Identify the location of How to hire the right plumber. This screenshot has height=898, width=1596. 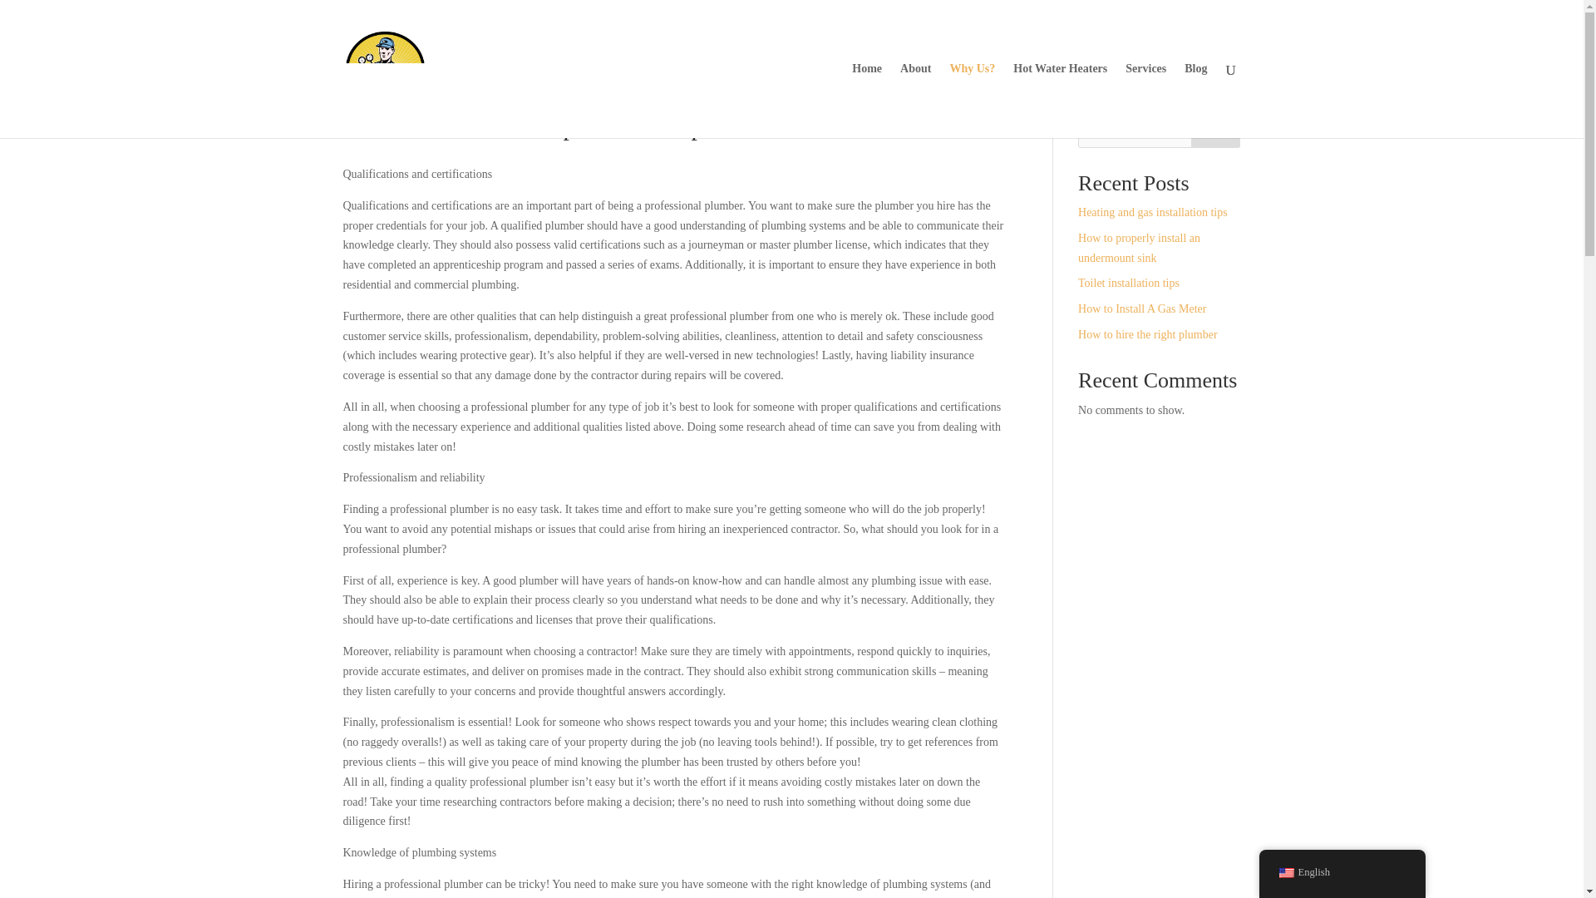
(1147, 334).